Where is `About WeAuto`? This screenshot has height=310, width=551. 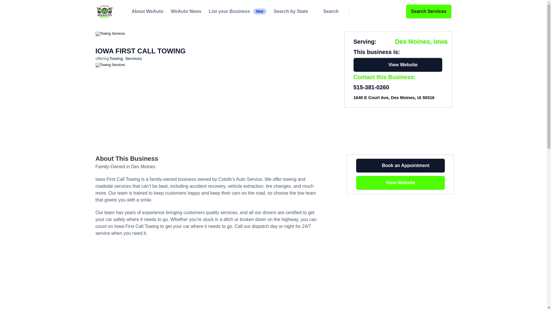
About WeAuto is located at coordinates (291, 11).